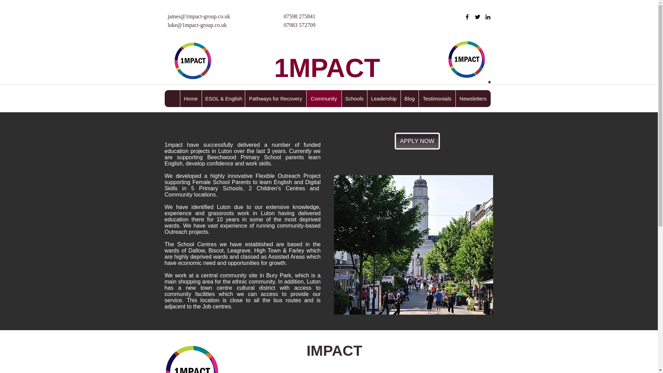 The height and width of the screenshot is (373, 663). What do you see at coordinates (383, 98) in the screenshot?
I see `Leadership` at bounding box center [383, 98].